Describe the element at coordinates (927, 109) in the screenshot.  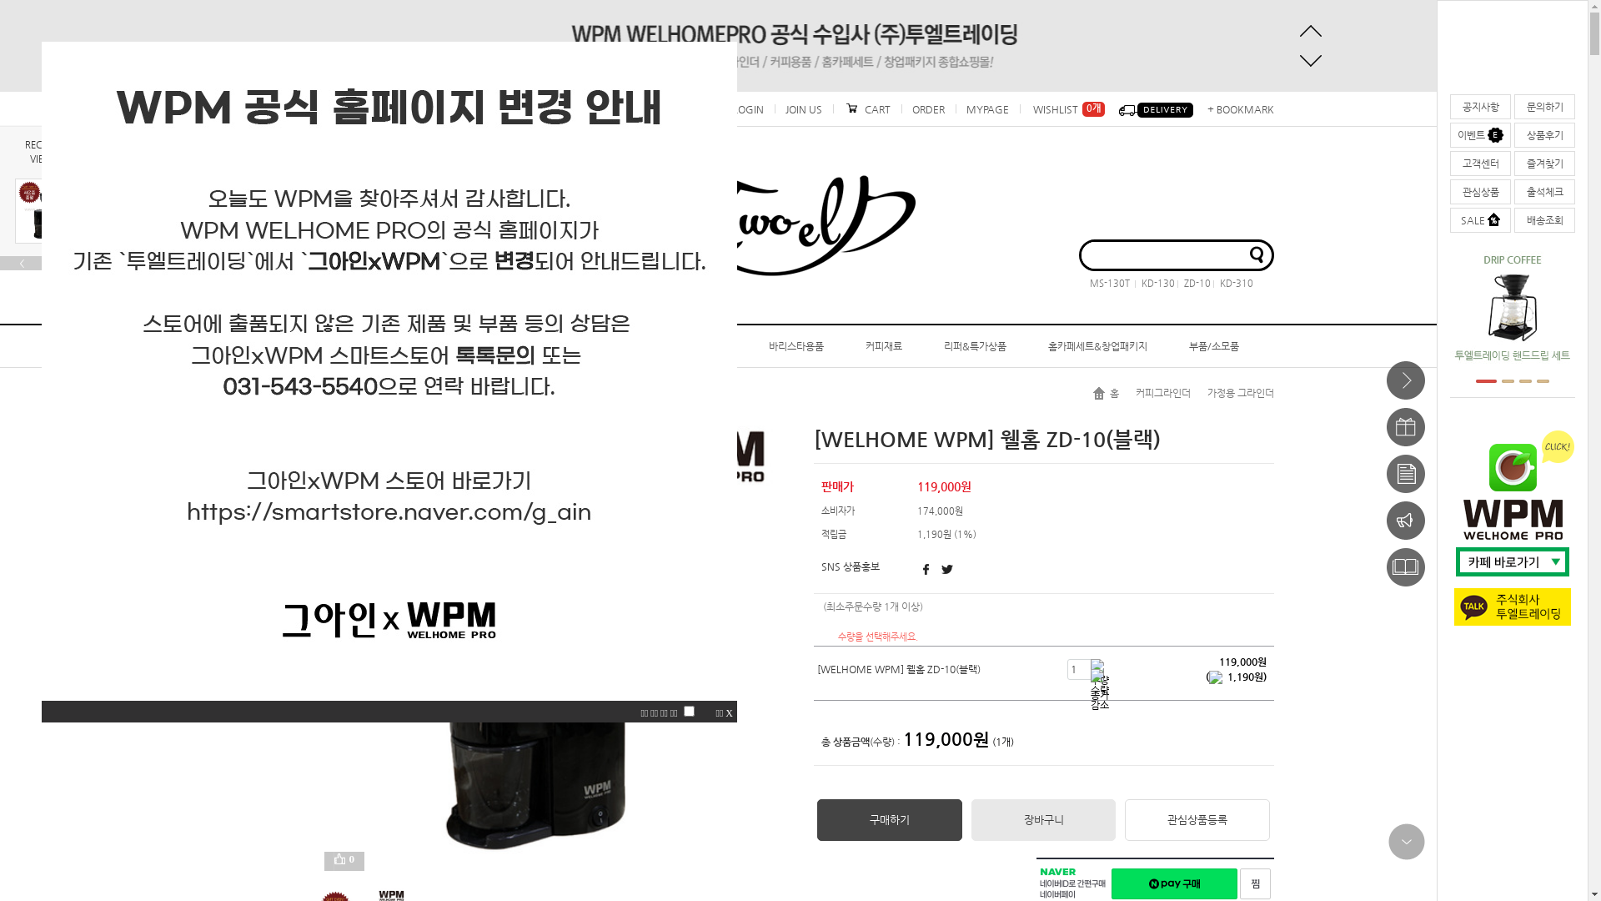
I see ` ORDER` at that location.